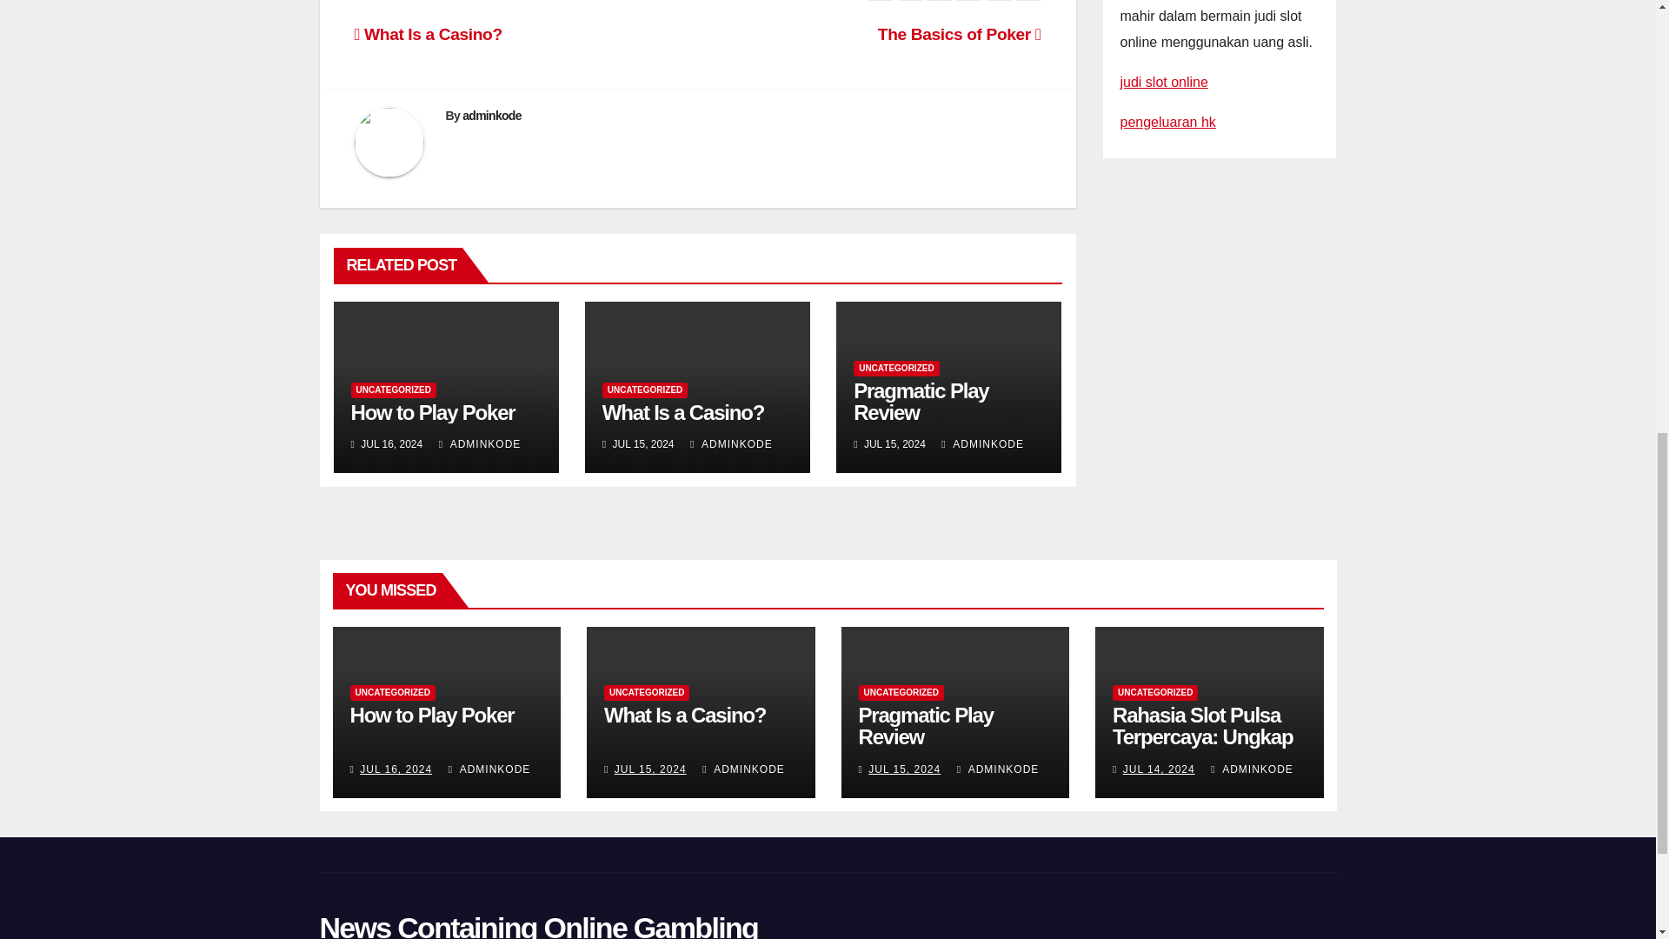 This screenshot has width=1669, height=939. What do you see at coordinates (982, 444) in the screenshot?
I see `ADMINKODE` at bounding box center [982, 444].